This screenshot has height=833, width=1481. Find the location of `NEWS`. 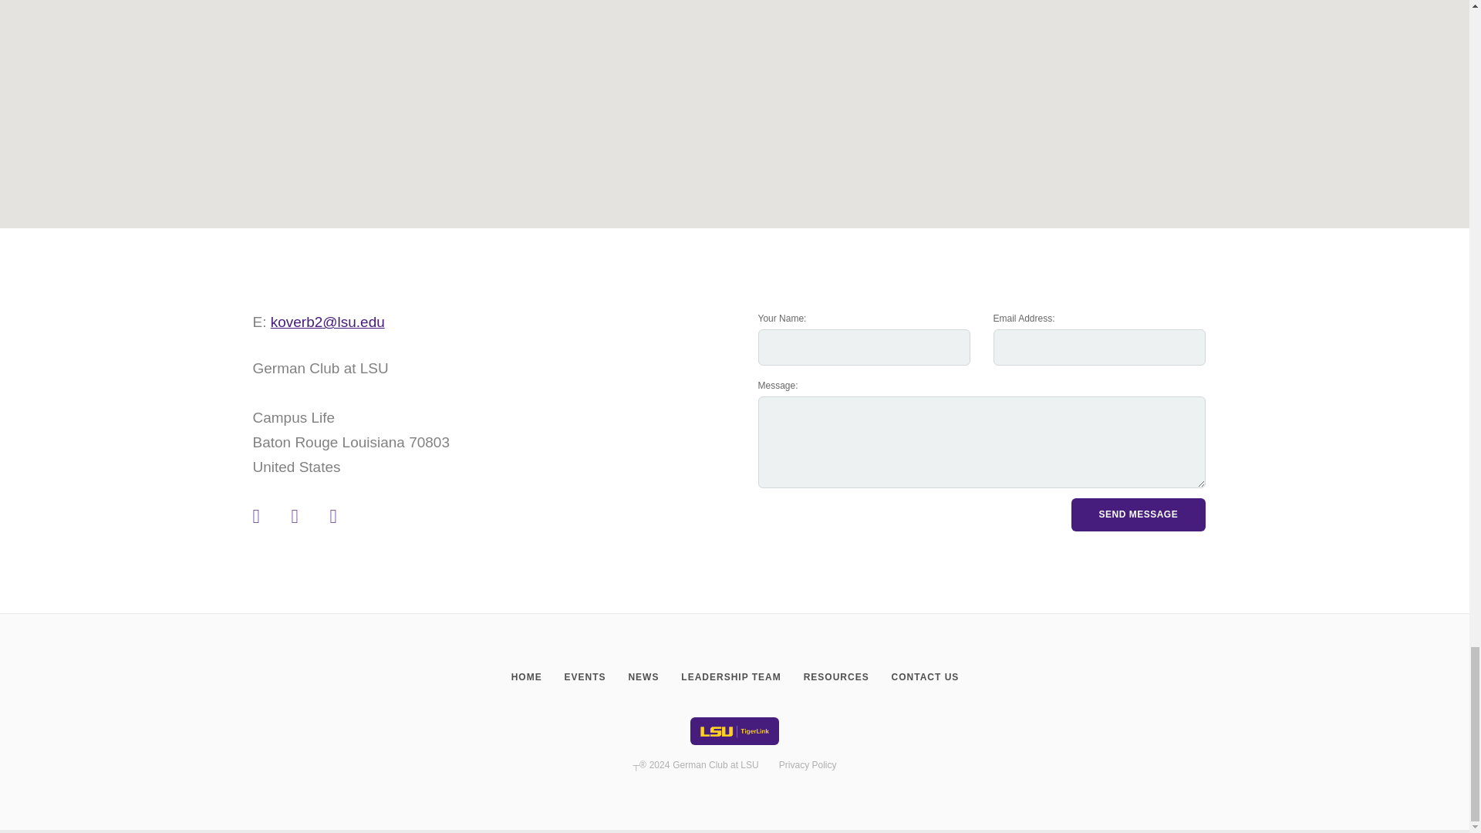

NEWS is located at coordinates (643, 677).